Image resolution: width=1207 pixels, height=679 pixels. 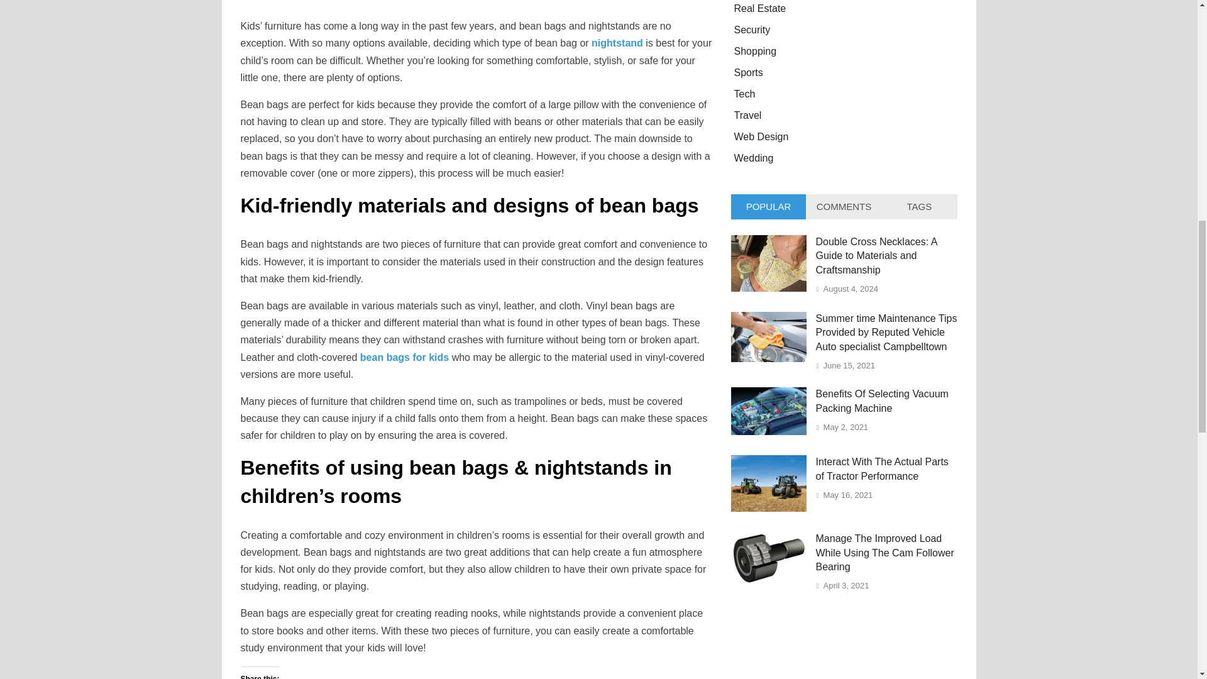 What do you see at coordinates (404, 357) in the screenshot?
I see `bean bags for kids` at bounding box center [404, 357].